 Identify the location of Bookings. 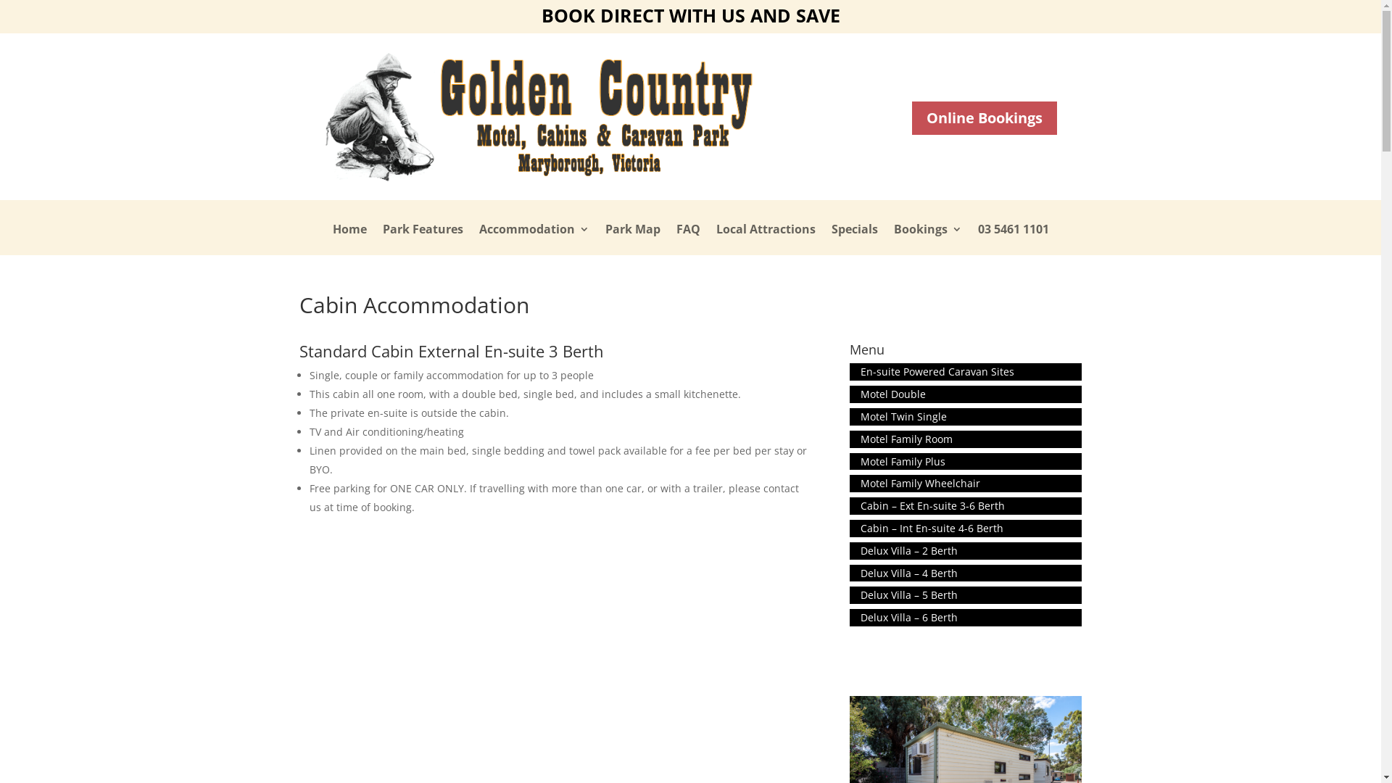
(927, 239).